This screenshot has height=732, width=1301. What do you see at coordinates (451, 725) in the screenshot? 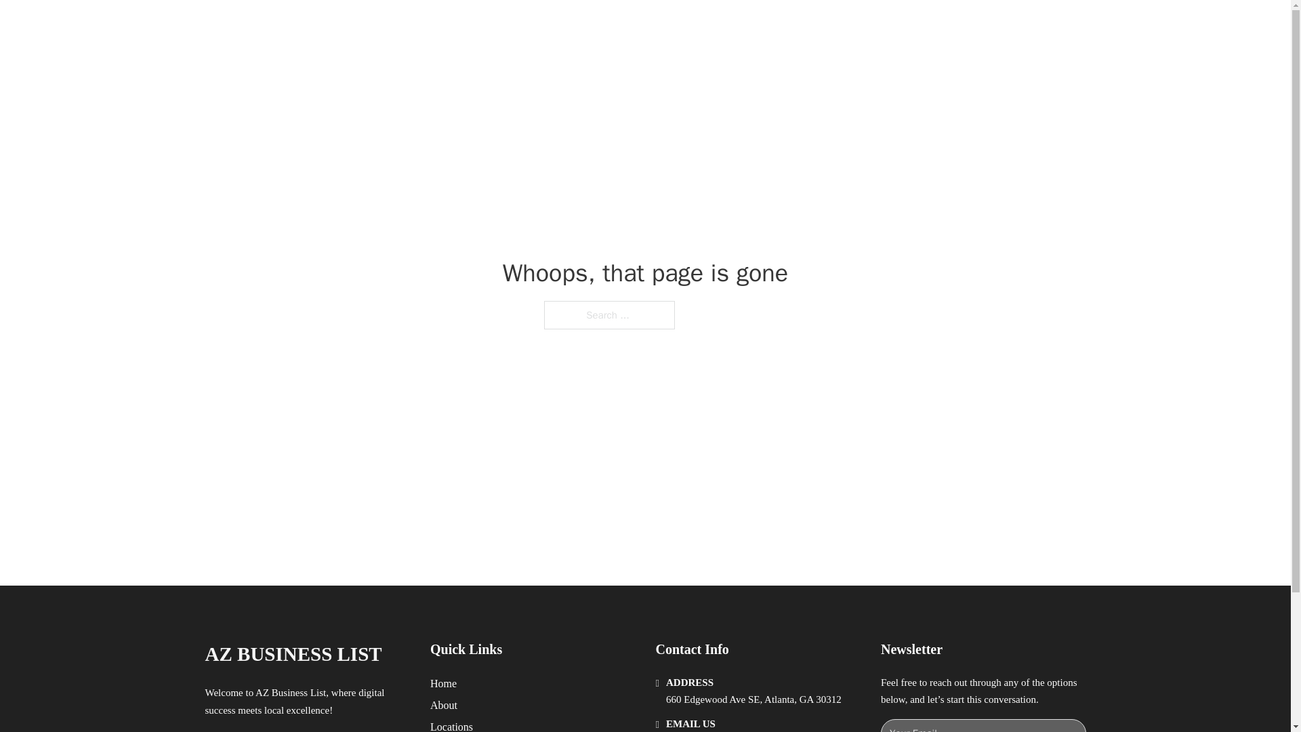
I see `Locations` at bounding box center [451, 725].